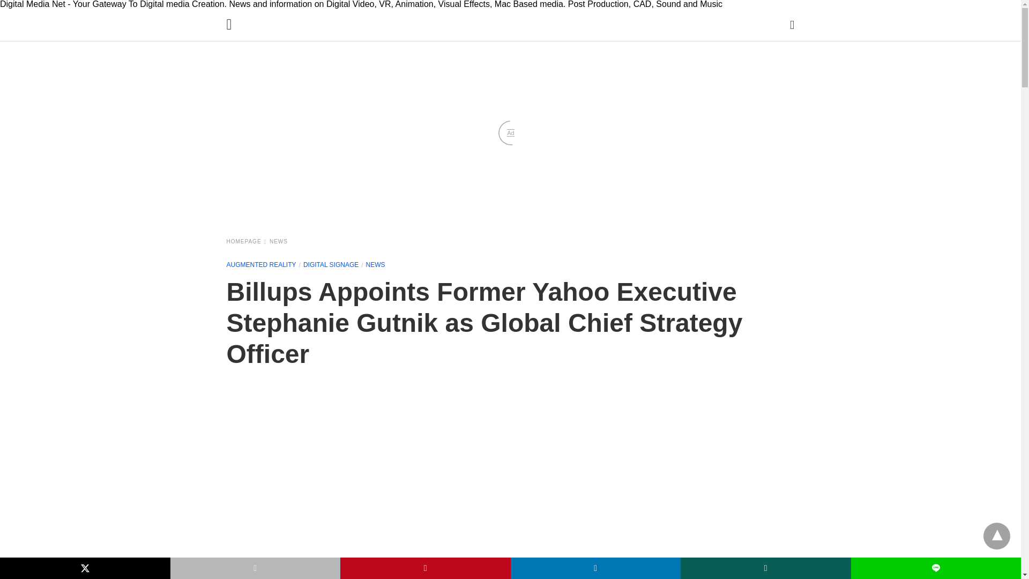  Describe the element at coordinates (279, 241) in the screenshot. I see `News` at that location.